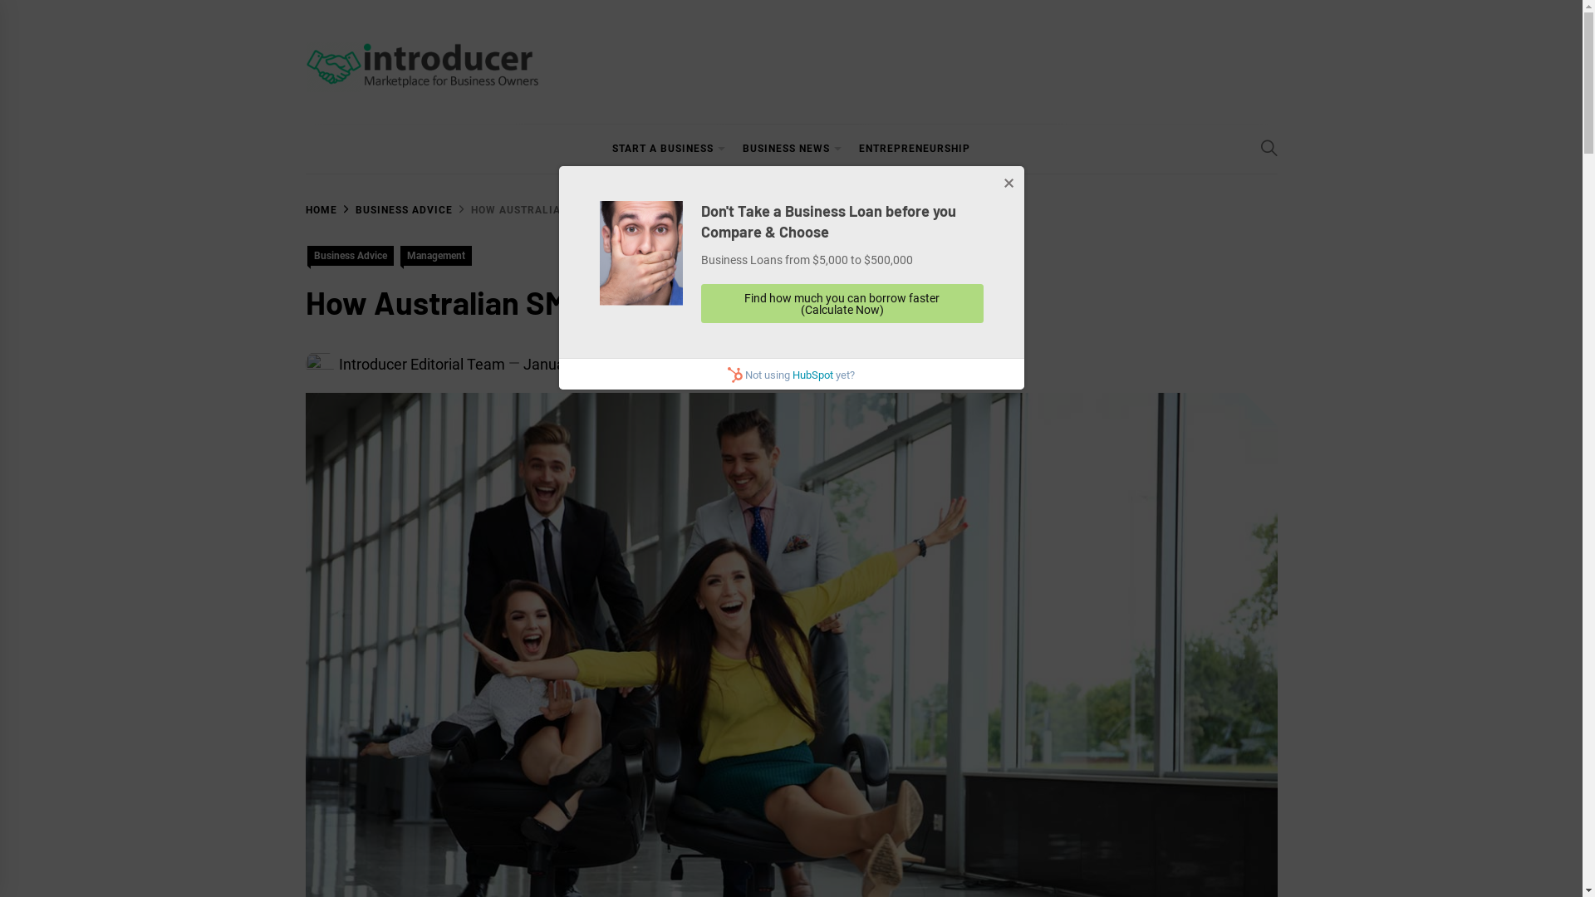 The height and width of the screenshot is (897, 1595). What do you see at coordinates (395, 210) in the screenshot?
I see `BUSINESS ADVICE` at bounding box center [395, 210].